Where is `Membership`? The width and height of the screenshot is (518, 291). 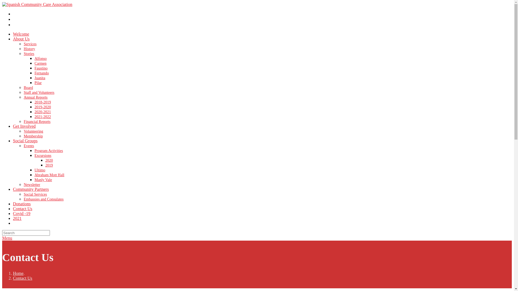
Membership is located at coordinates (33, 136).